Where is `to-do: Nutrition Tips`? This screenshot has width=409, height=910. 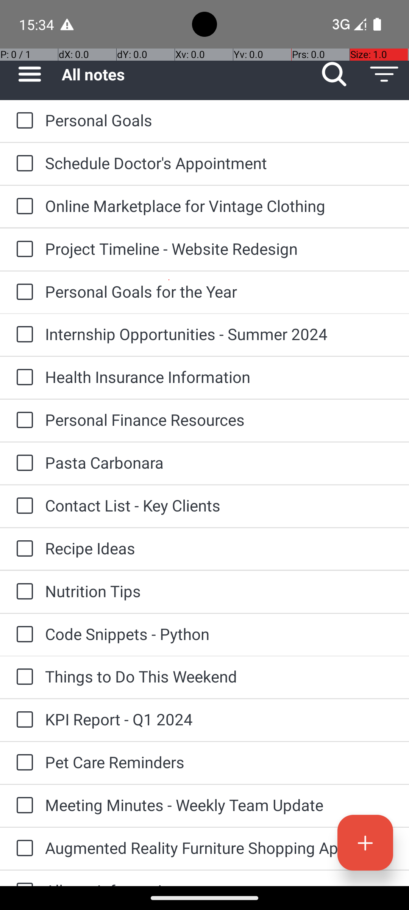
to-do: Nutrition Tips is located at coordinates (23, 592).